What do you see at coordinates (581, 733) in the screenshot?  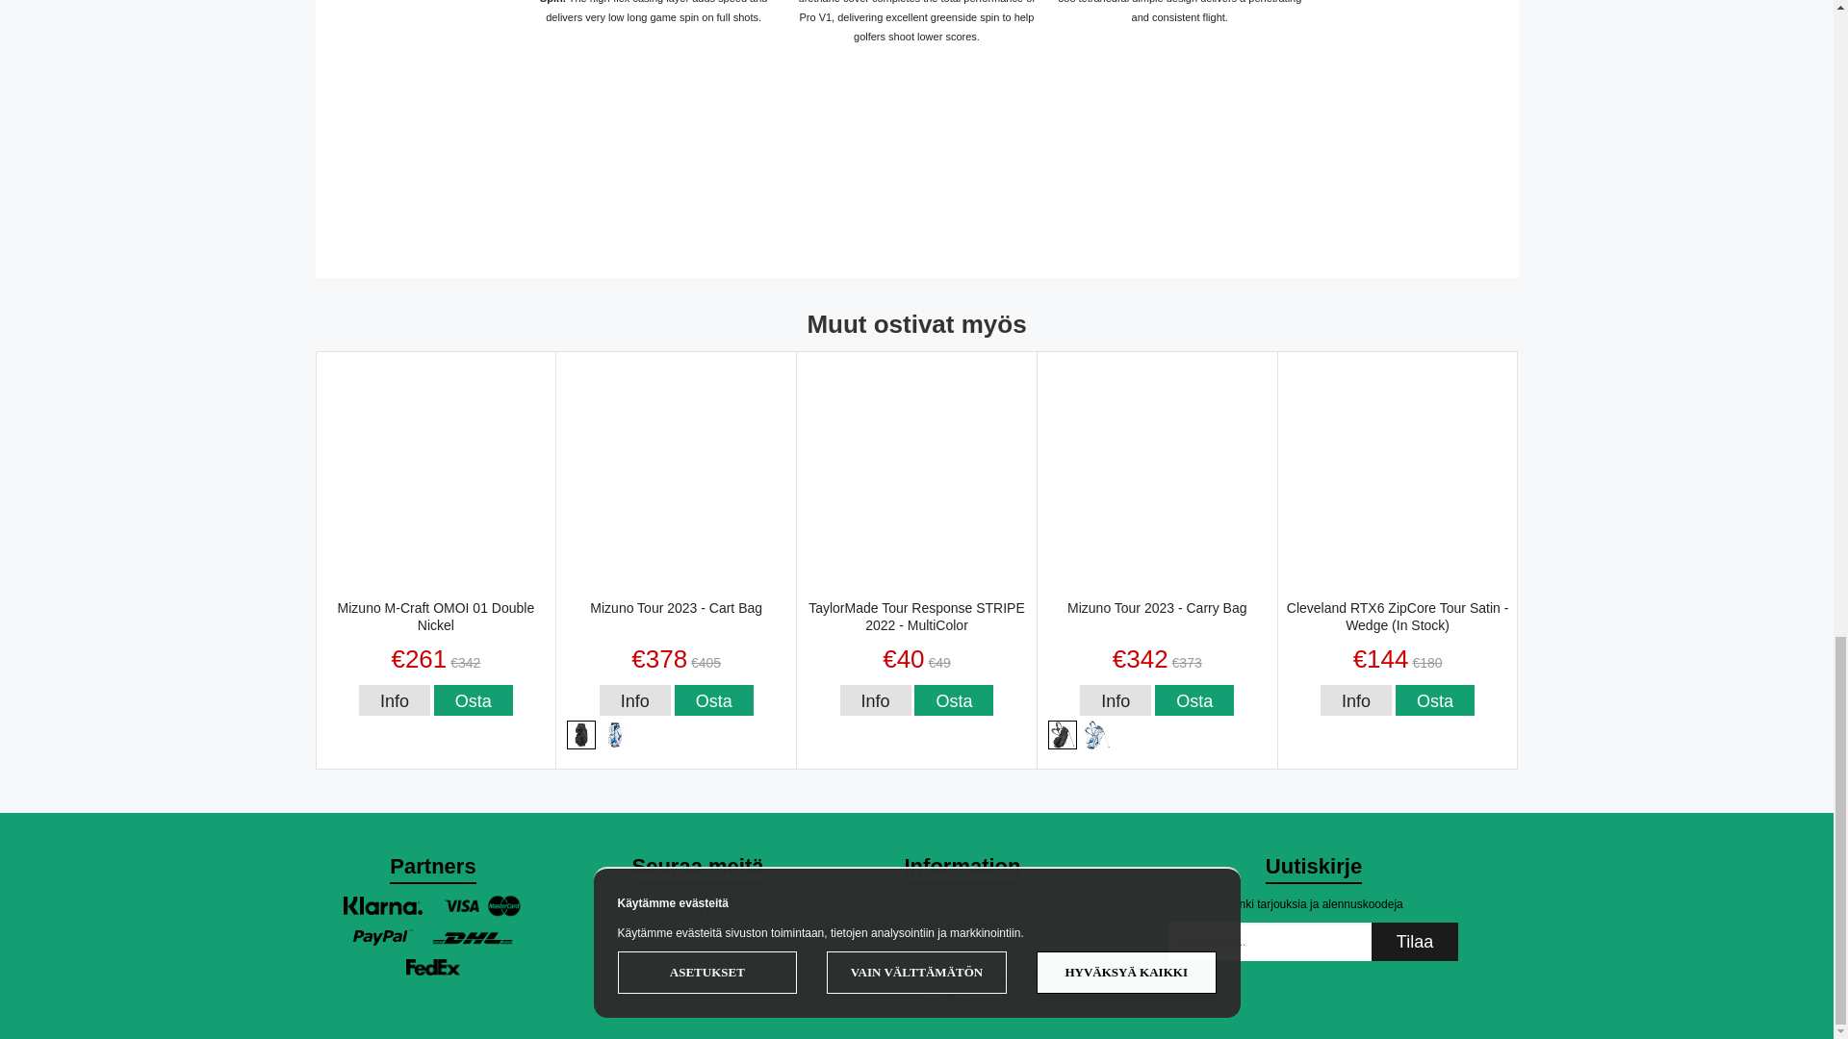 I see `Mizuno Tour 2023 - Cart Bag` at bounding box center [581, 733].